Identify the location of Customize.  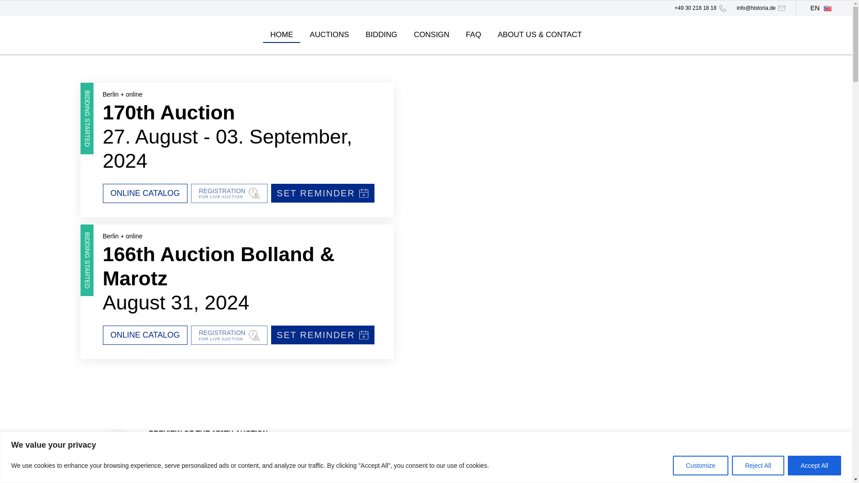
(701, 465).